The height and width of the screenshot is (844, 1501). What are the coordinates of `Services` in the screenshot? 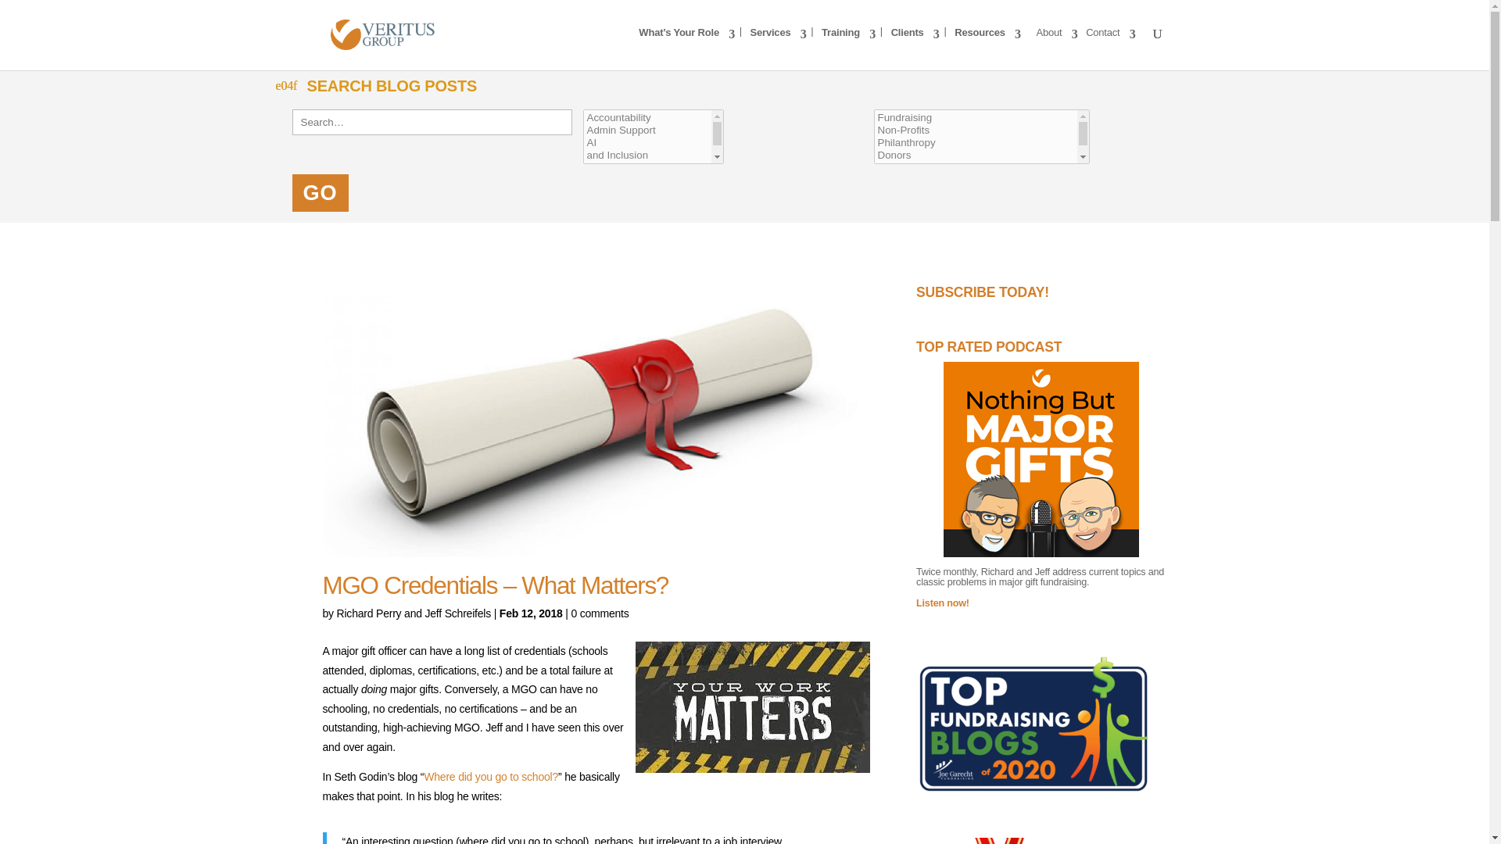 It's located at (779, 45).